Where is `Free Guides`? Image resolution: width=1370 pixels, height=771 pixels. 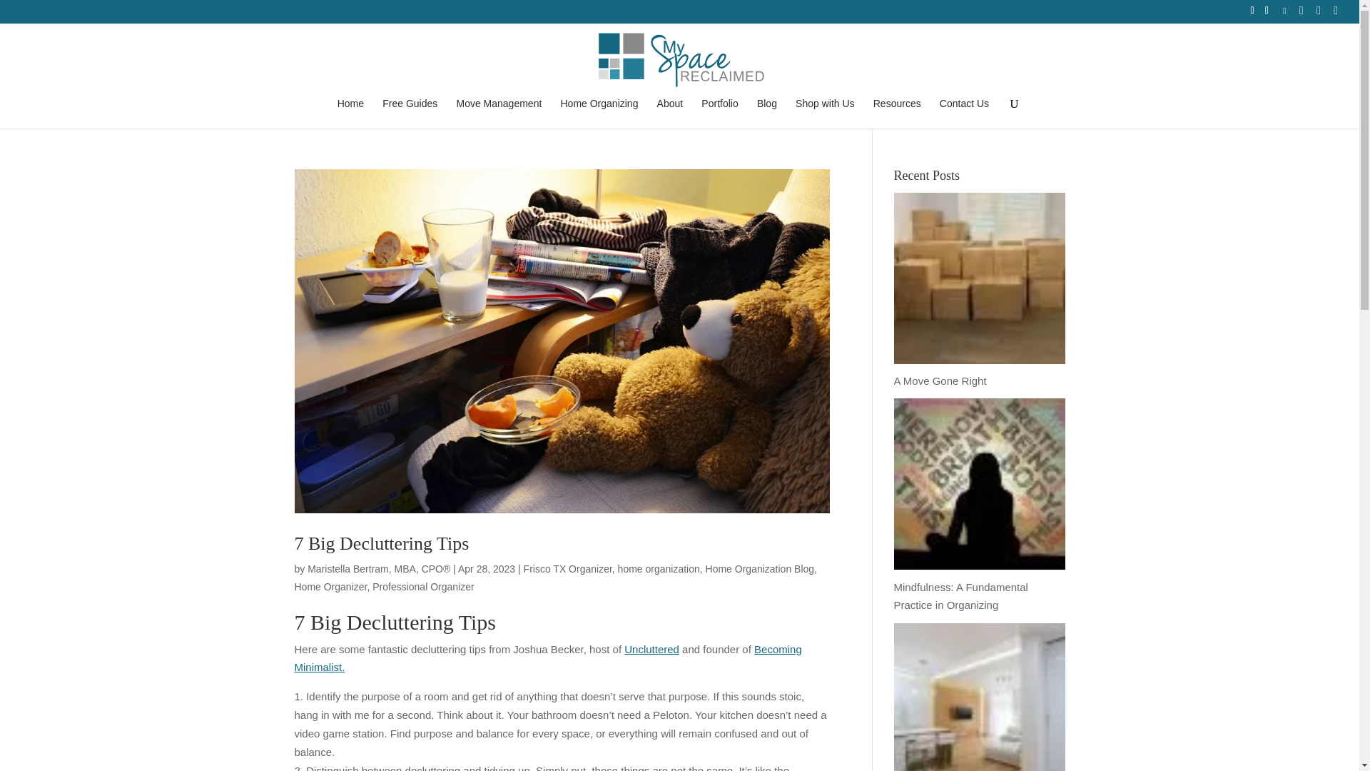 Free Guides is located at coordinates (410, 114).